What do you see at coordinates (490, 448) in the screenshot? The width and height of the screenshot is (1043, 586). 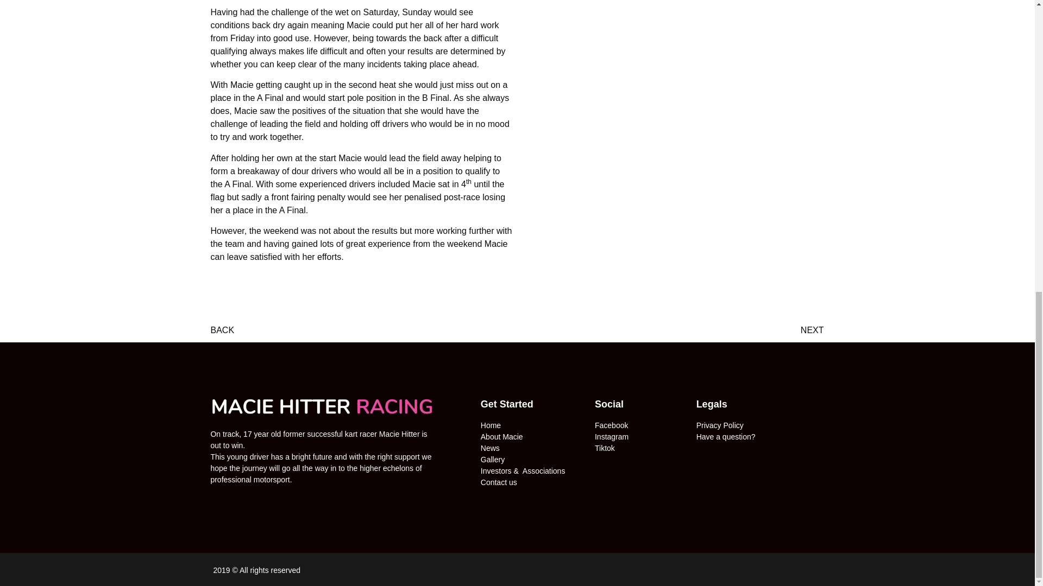 I see `News` at bounding box center [490, 448].